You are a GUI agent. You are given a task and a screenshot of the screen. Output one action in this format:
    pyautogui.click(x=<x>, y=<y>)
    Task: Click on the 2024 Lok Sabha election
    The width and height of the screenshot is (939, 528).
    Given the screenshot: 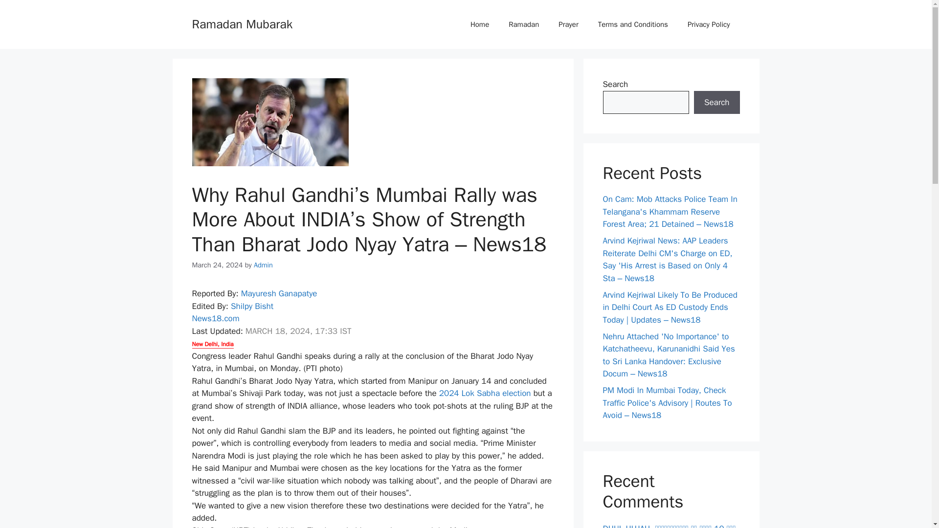 What is the action you would take?
    pyautogui.click(x=486, y=393)
    